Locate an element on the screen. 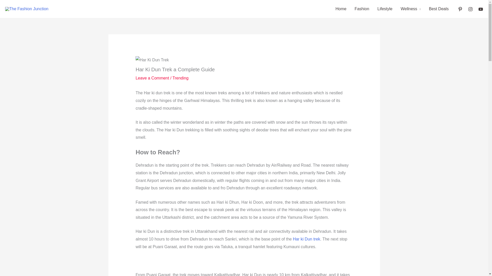 The width and height of the screenshot is (492, 276). Har ki Dun trek is located at coordinates (306, 239).